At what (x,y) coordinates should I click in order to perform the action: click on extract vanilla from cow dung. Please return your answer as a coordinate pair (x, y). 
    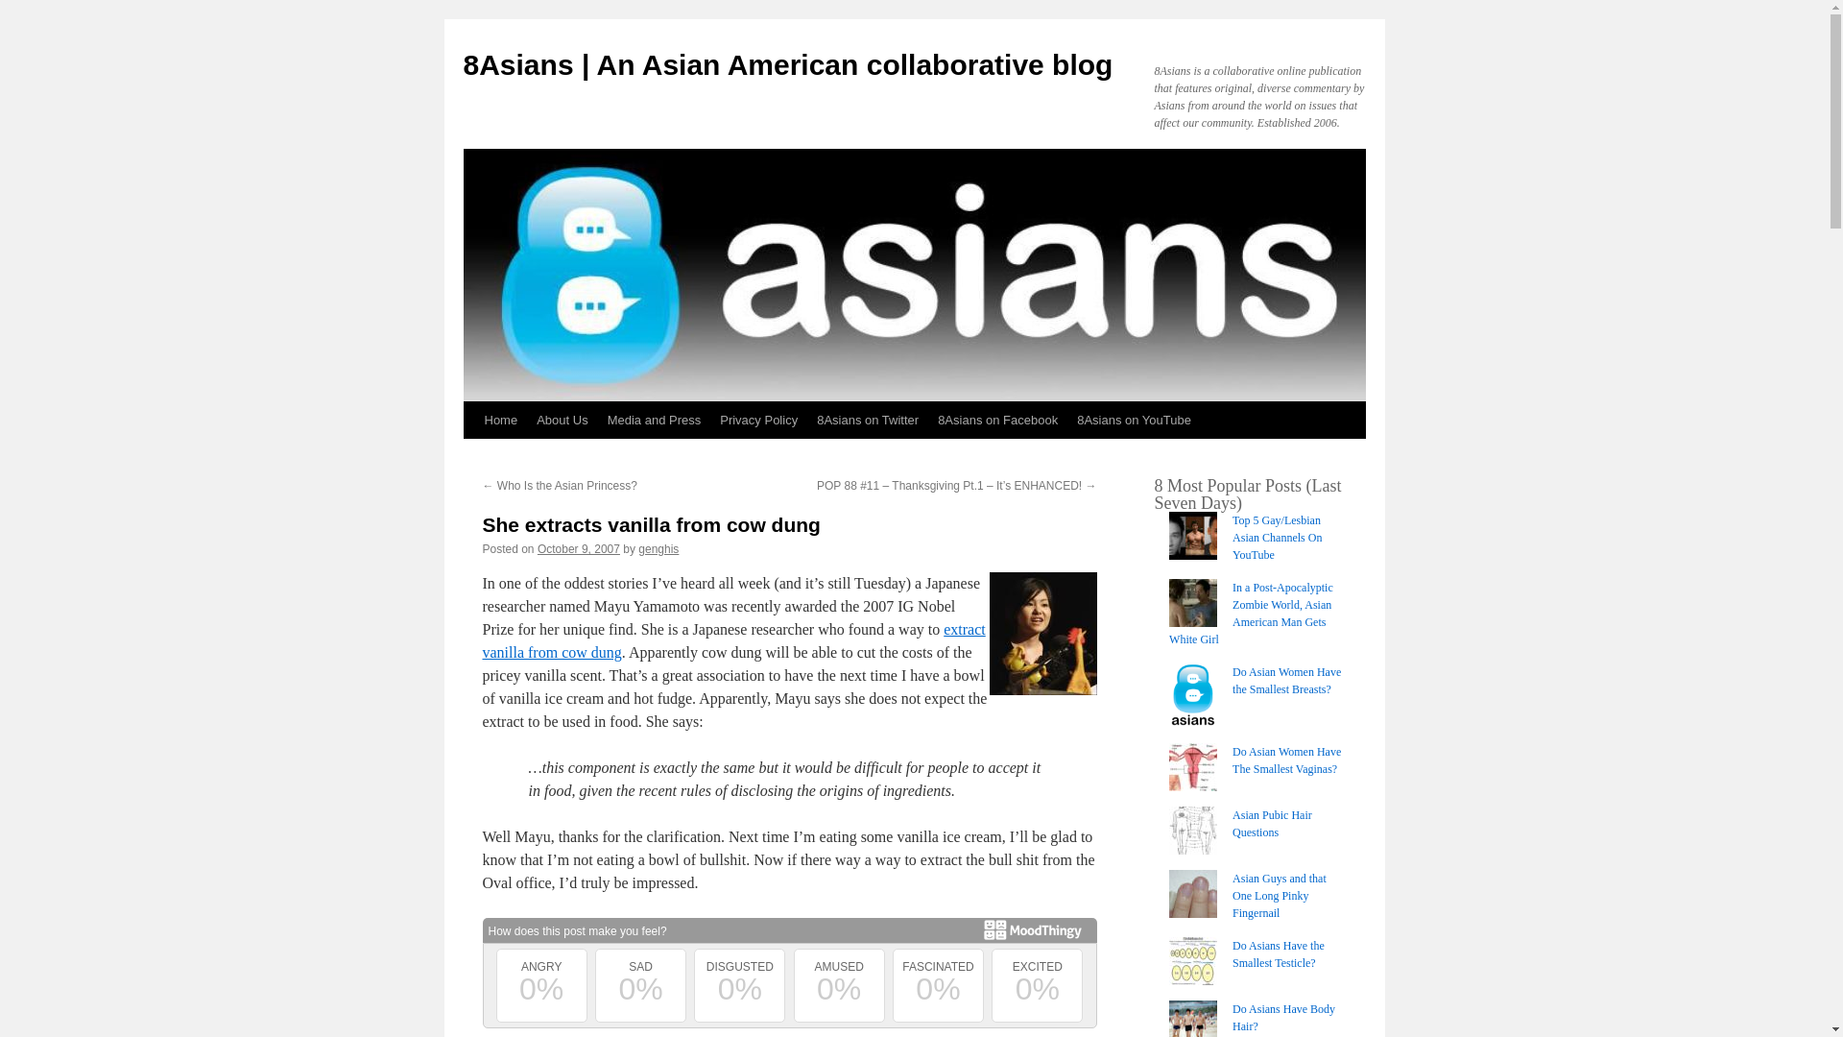
    Looking at the image, I should click on (732, 639).